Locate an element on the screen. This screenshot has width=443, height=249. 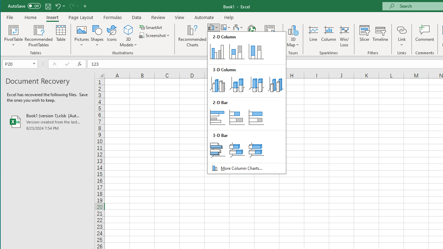
Slicer... is located at coordinates (364, 36).